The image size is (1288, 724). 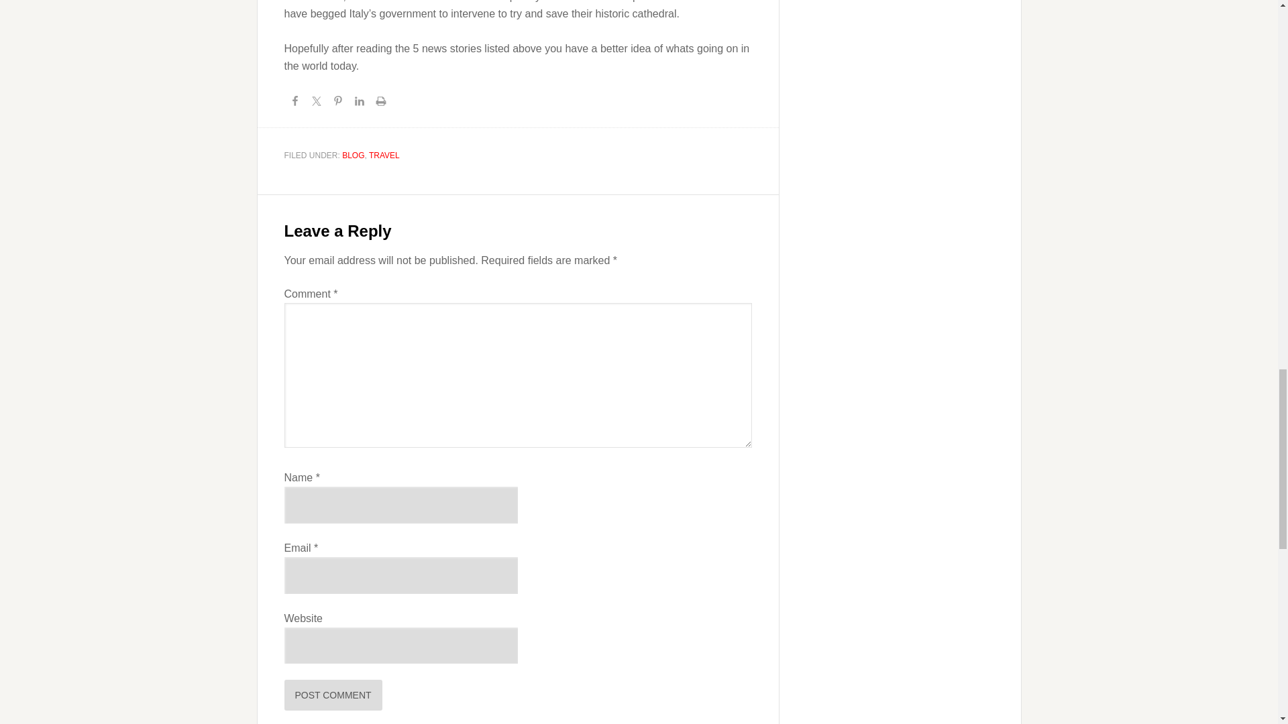 I want to click on Share on Pinterest, so click(x=338, y=103).